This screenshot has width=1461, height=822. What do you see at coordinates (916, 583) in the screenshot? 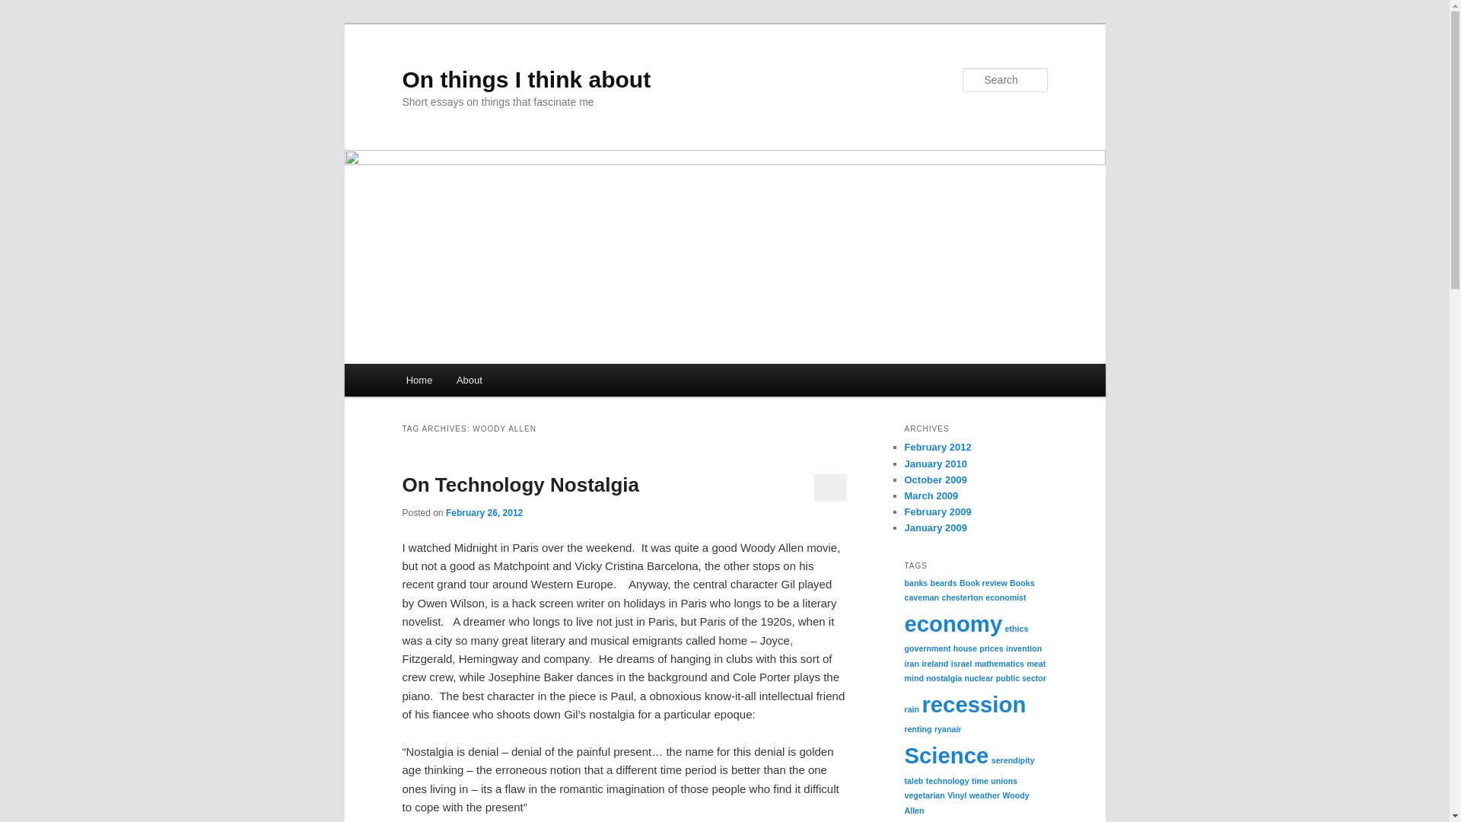
I see `banks` at bounding box center [916, 583].